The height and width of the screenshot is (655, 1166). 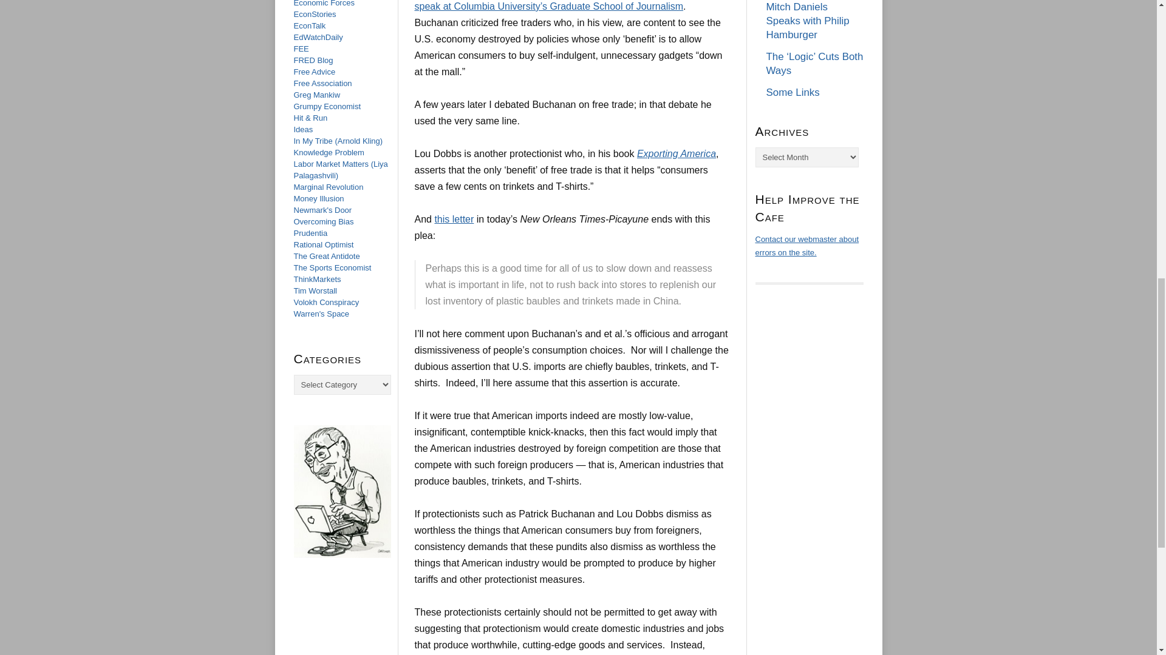 I want to click on Grumpy Economist, so click(x=327, y=106).